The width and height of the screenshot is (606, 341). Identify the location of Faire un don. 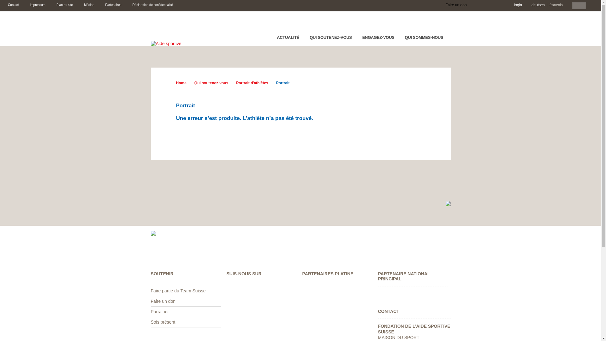
(453, 6).